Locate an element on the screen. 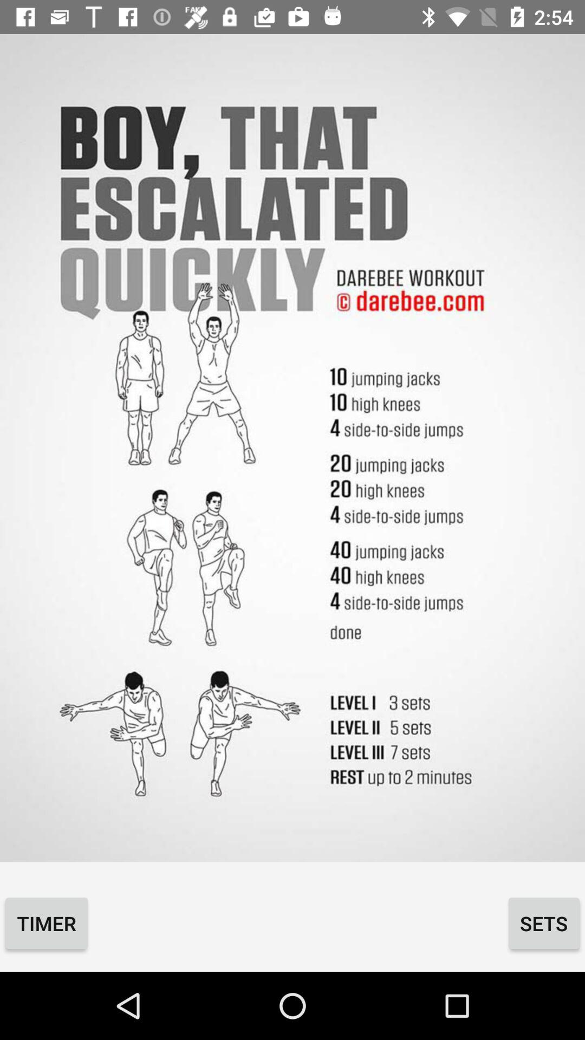  turn on item at the bottom left corner is located at coordinates (47, 923).